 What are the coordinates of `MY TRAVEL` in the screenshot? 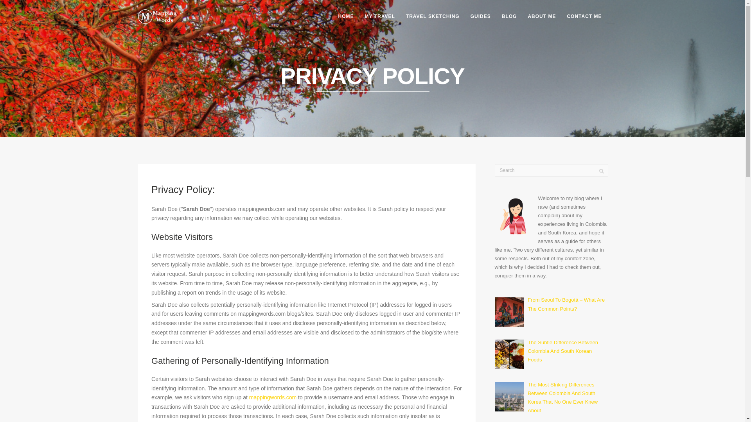 It's located at (380, 16).